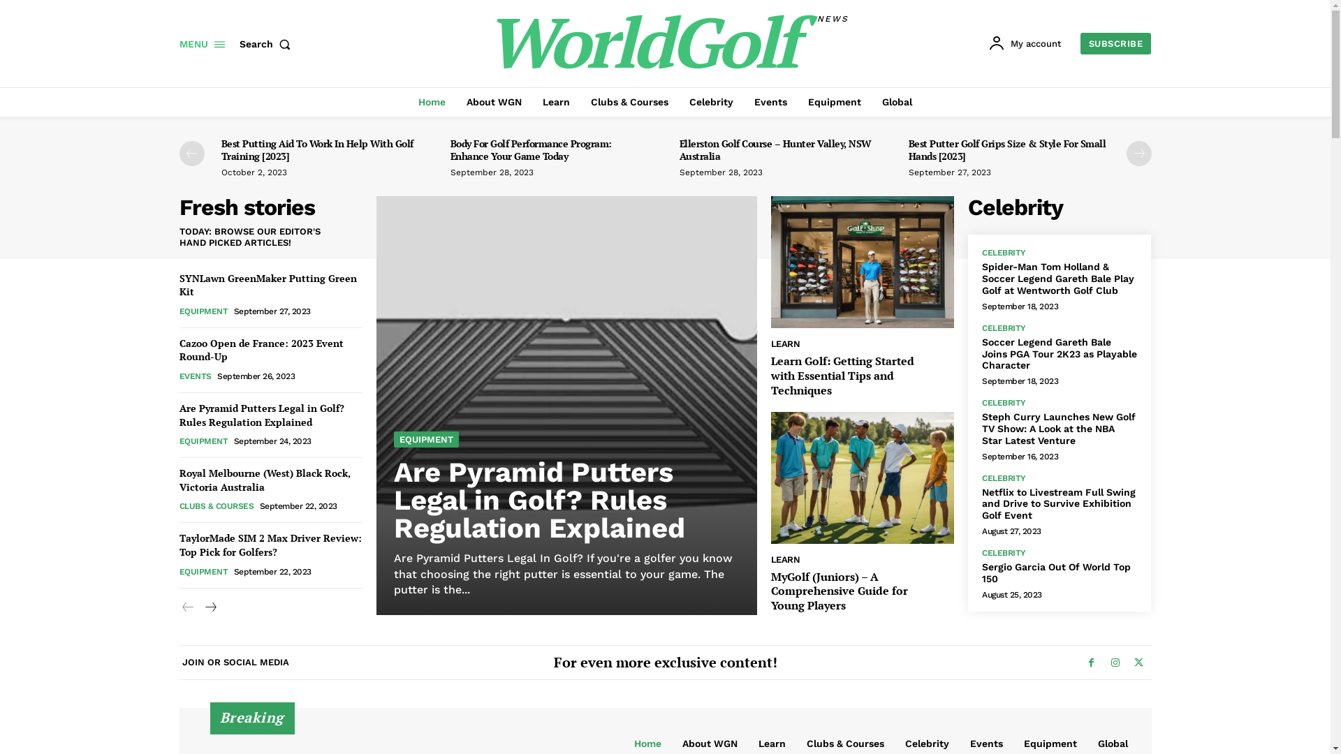 This screenshot has height=754, width=1341. I want to click on TaylorMade SIM 2 Max Driver Review: Top Pick for Golfers?, so click(270, 545).